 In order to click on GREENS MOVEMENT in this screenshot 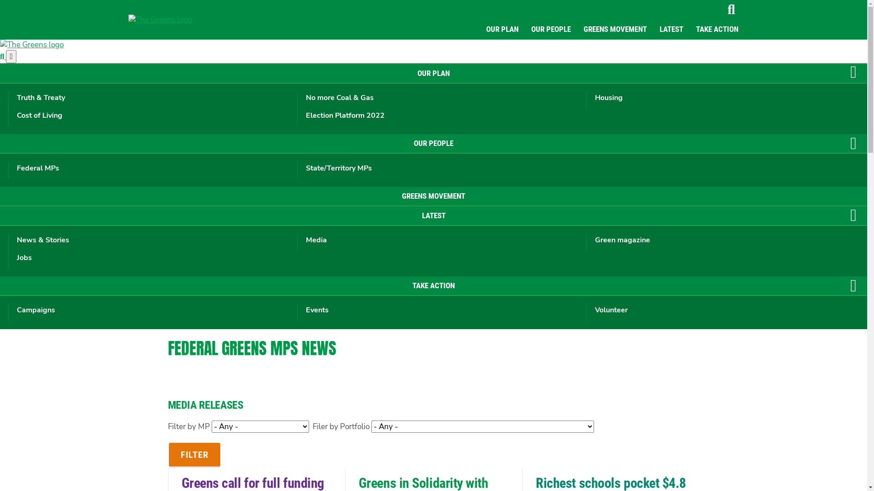, I will do `click(615, 29)`.